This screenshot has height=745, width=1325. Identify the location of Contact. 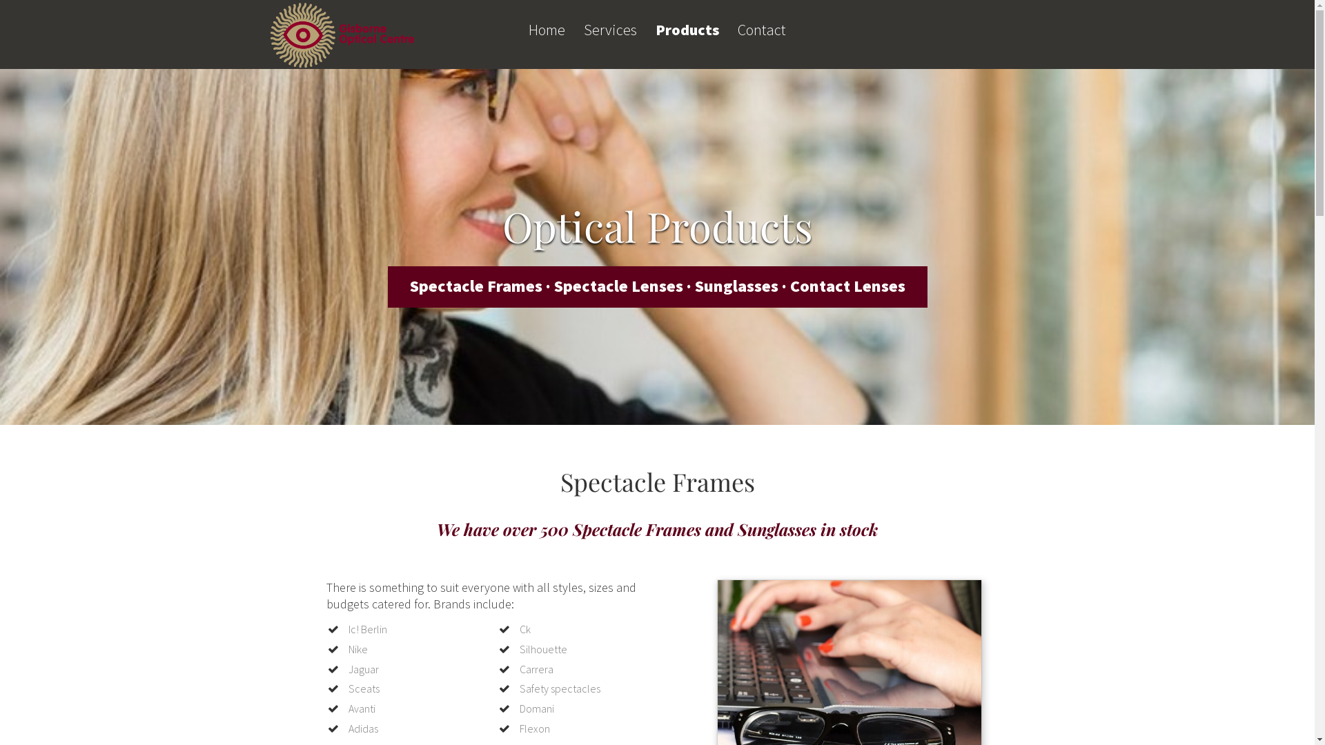
(762, 41).